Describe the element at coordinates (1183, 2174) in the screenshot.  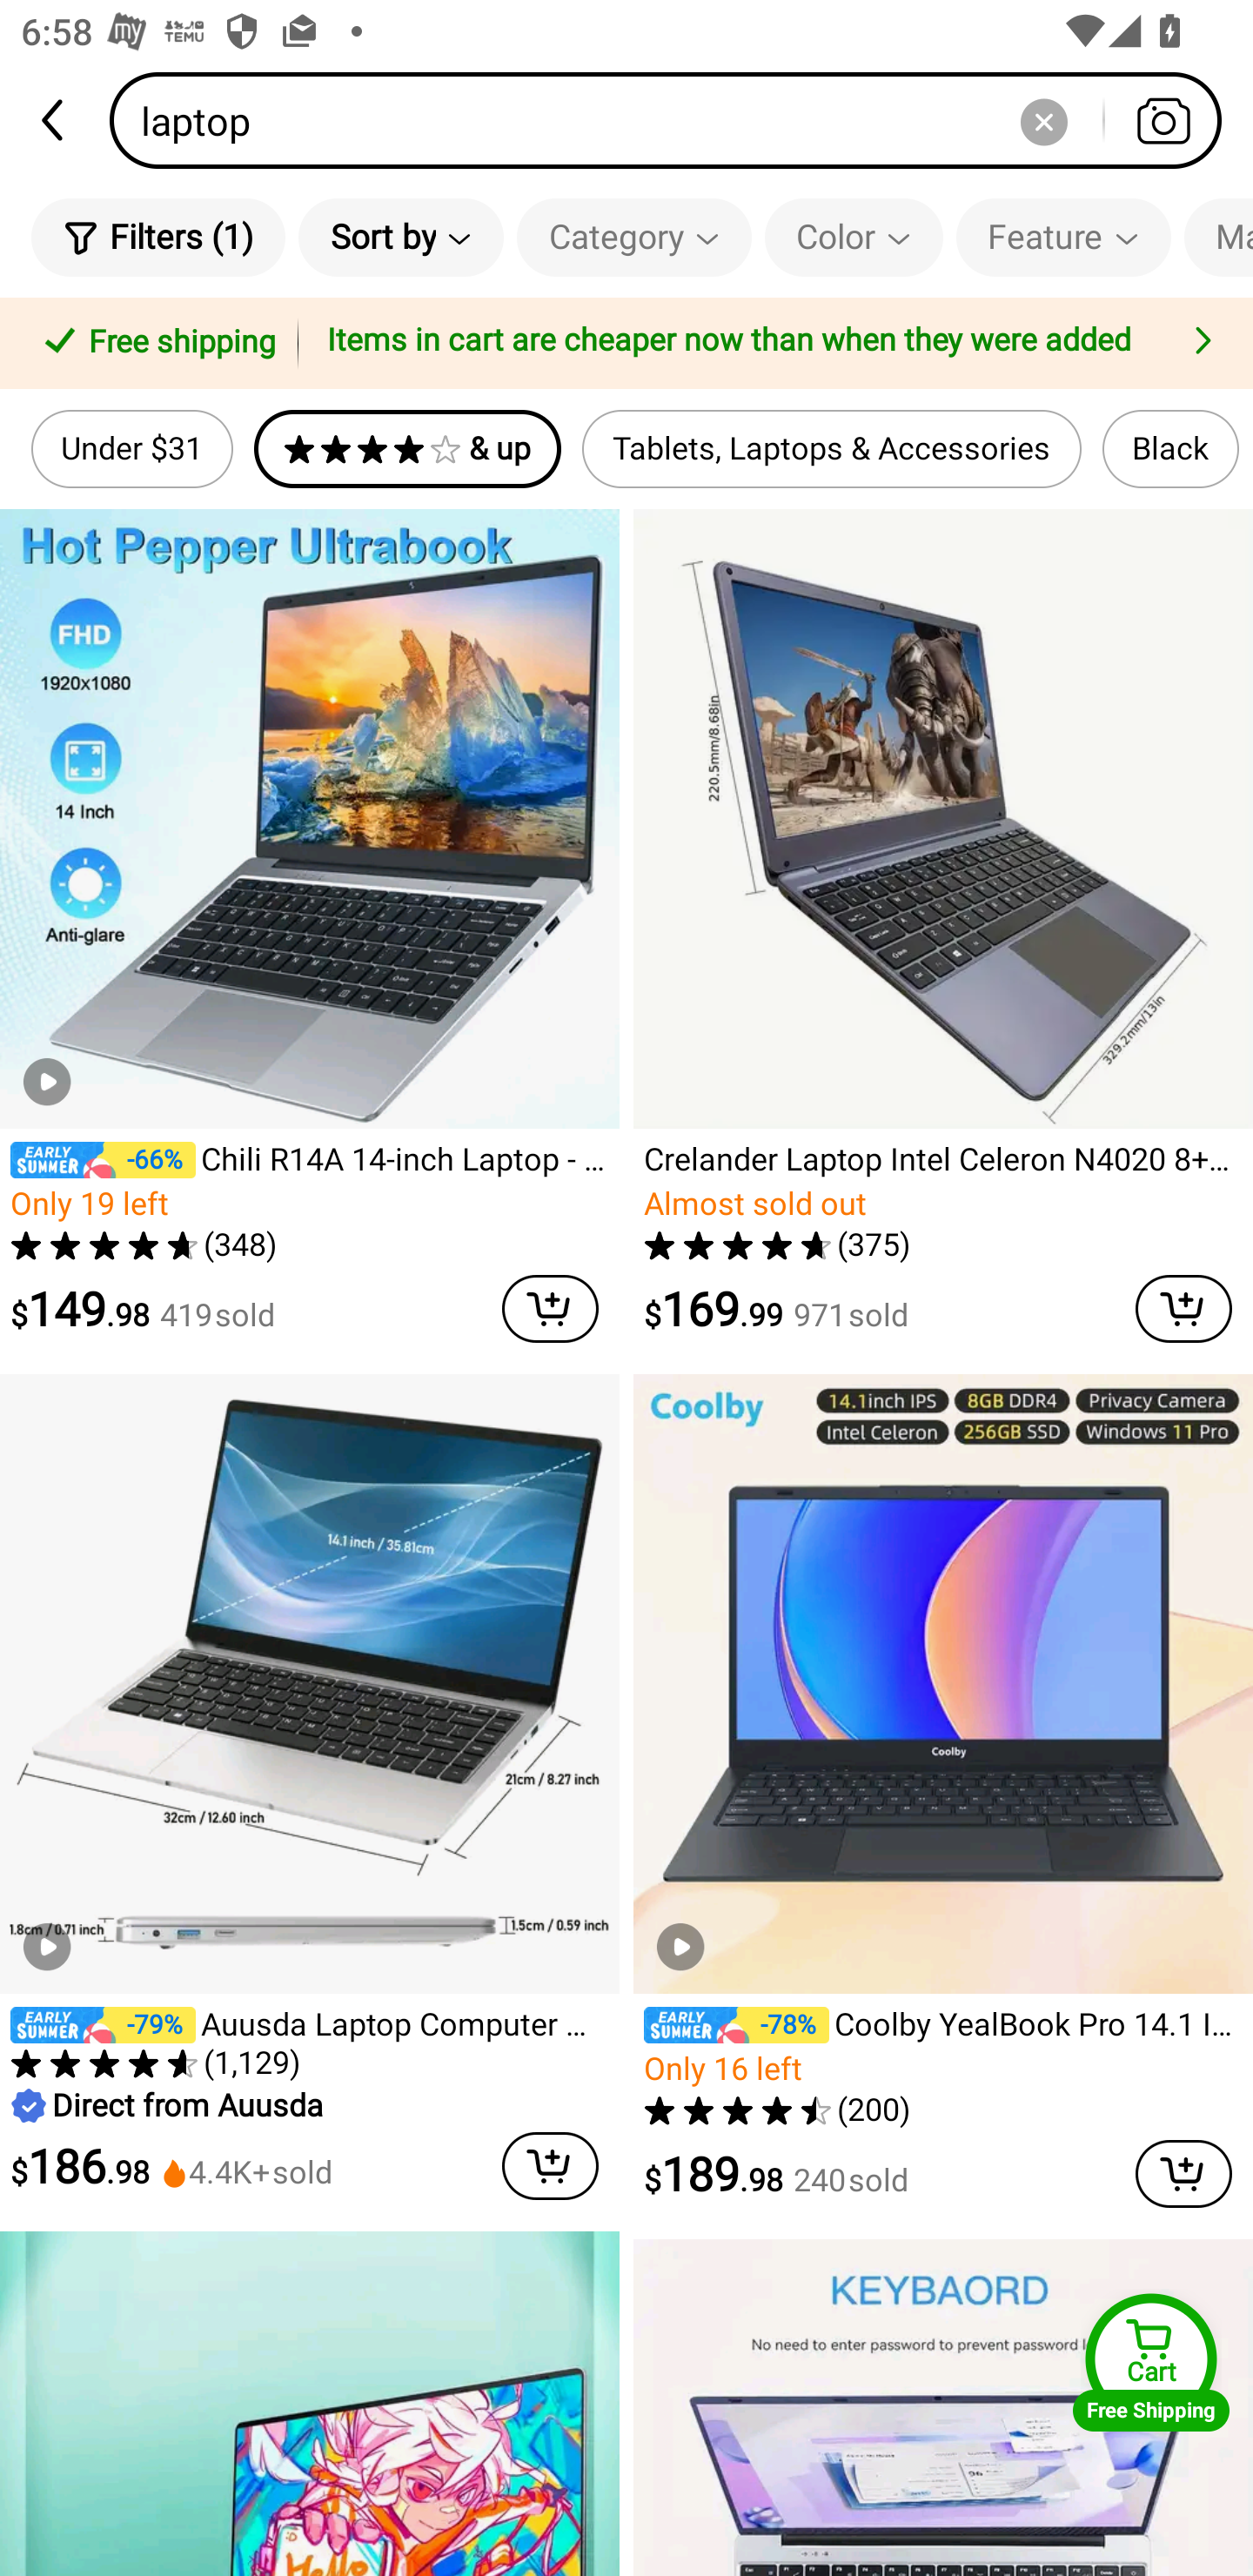
I see `cart delete` at that location.